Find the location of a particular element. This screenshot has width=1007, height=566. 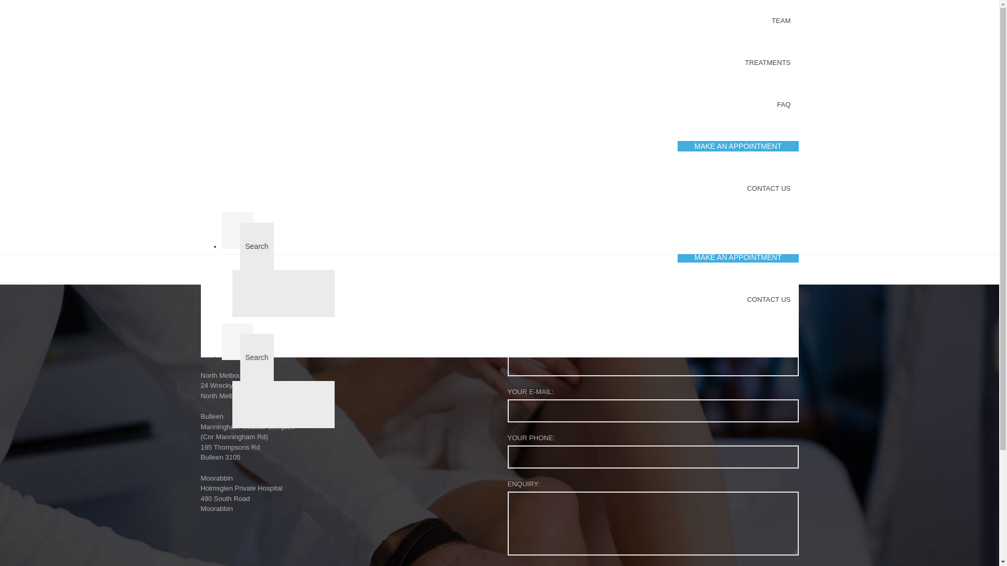

TREATMENTS is located at coordinates (768, 174).